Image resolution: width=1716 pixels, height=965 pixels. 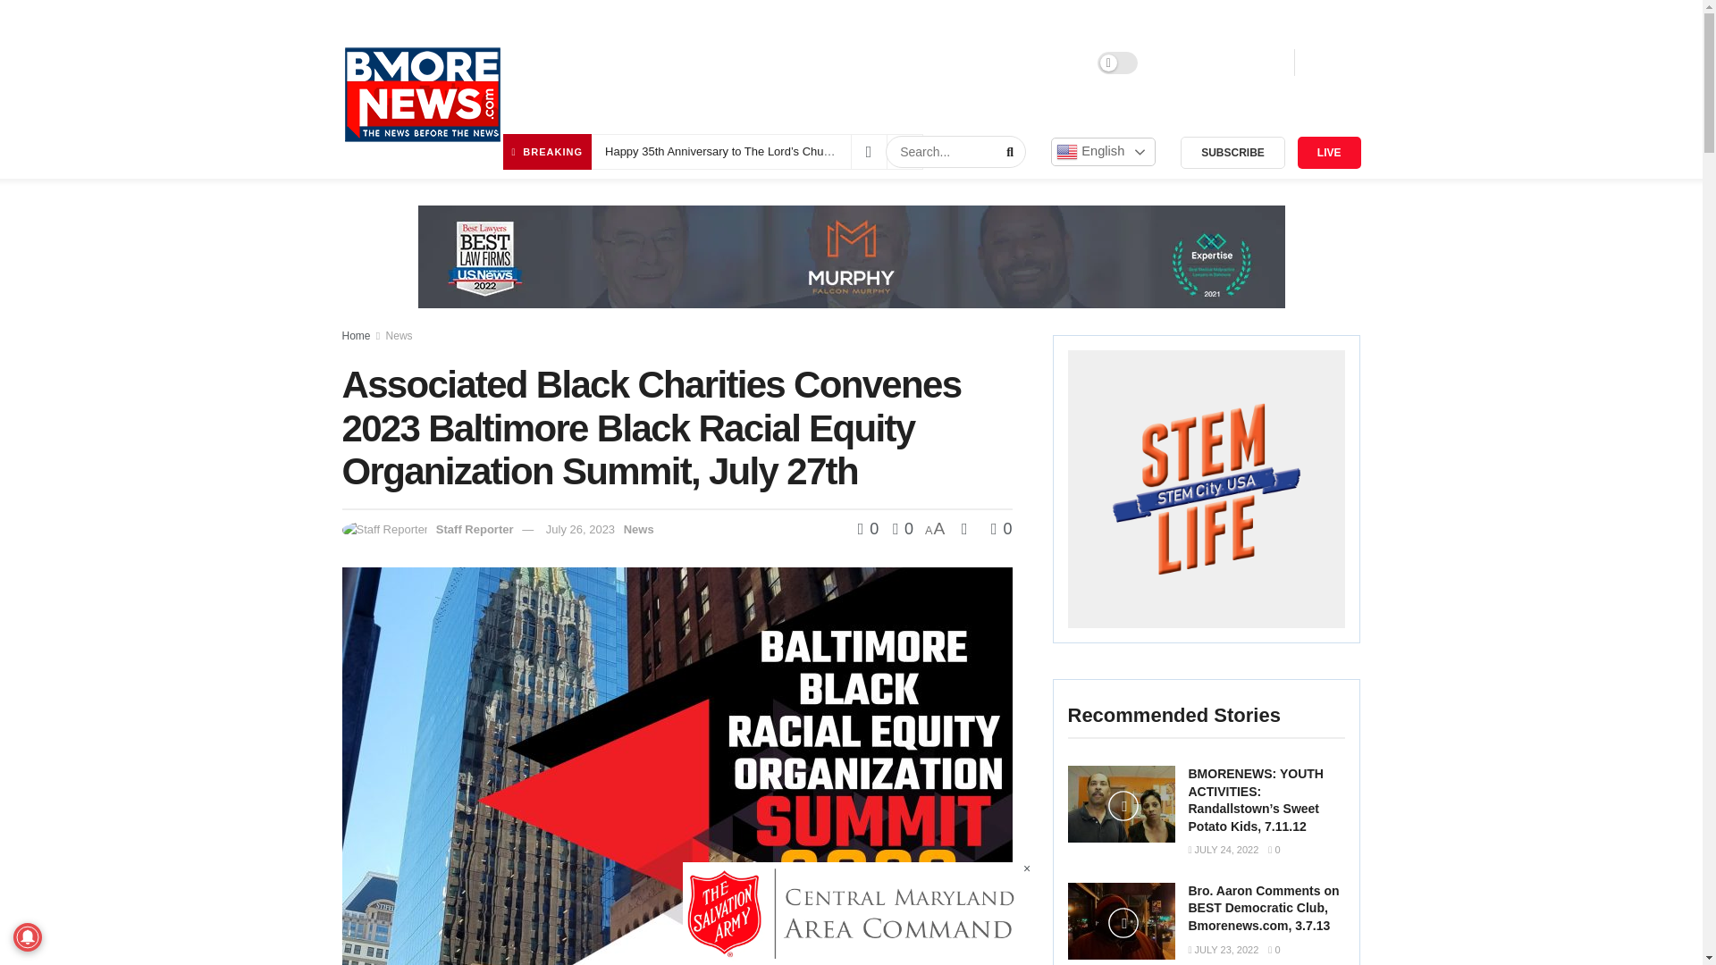 What do you see at coordinates (1251, 63) in the screenshot?
I see `Register` at bounding box center [1251, 63].